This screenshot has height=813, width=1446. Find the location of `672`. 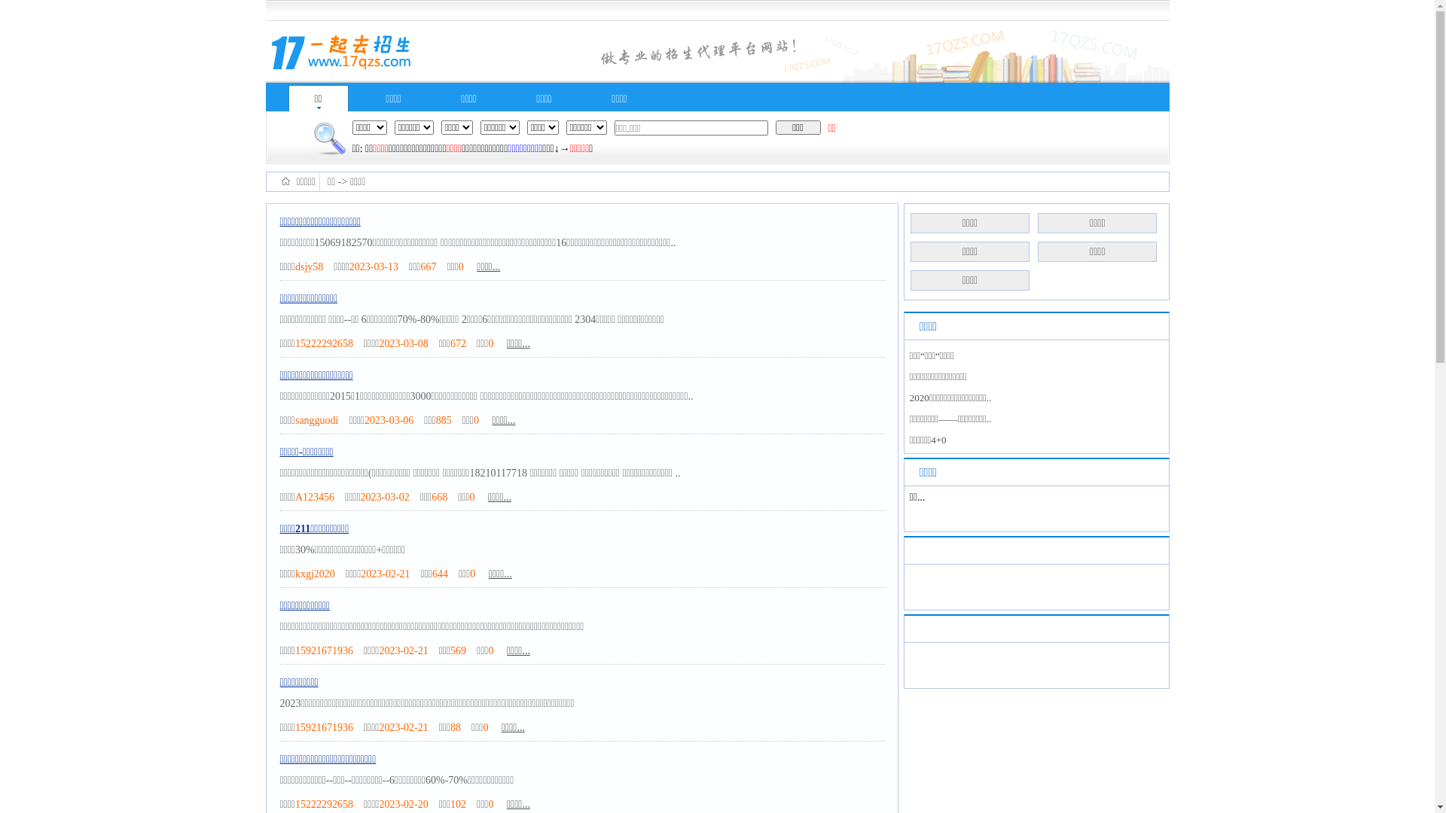

672 is located at coordinates (458, 343).